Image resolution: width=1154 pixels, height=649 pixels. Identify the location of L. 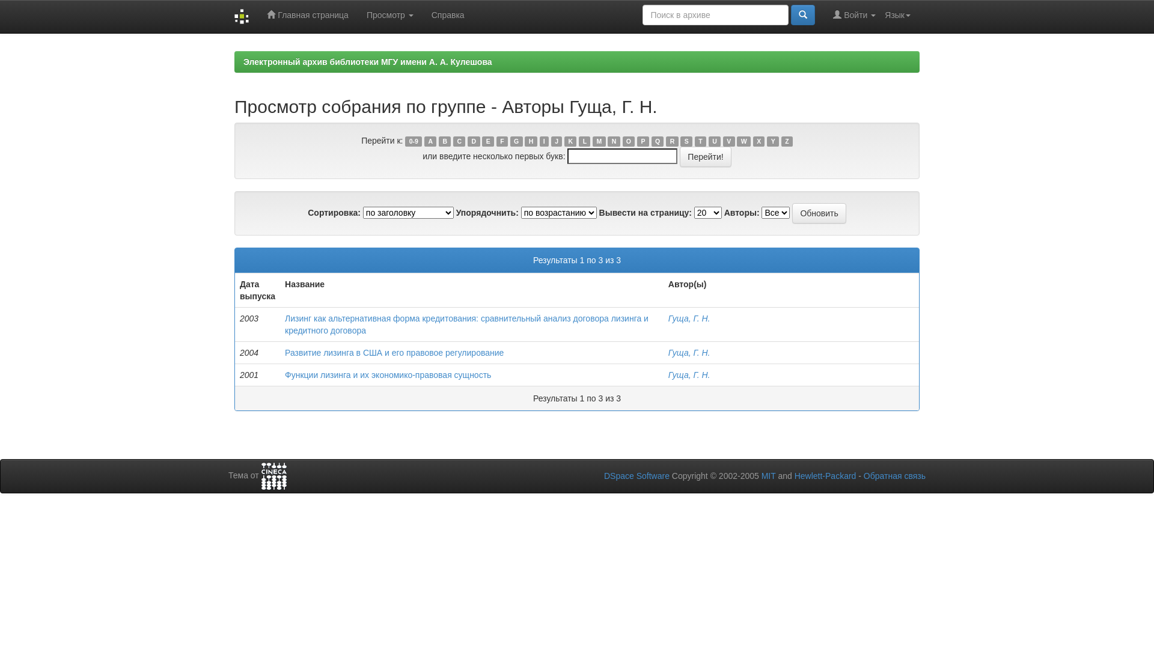
(584, 142).